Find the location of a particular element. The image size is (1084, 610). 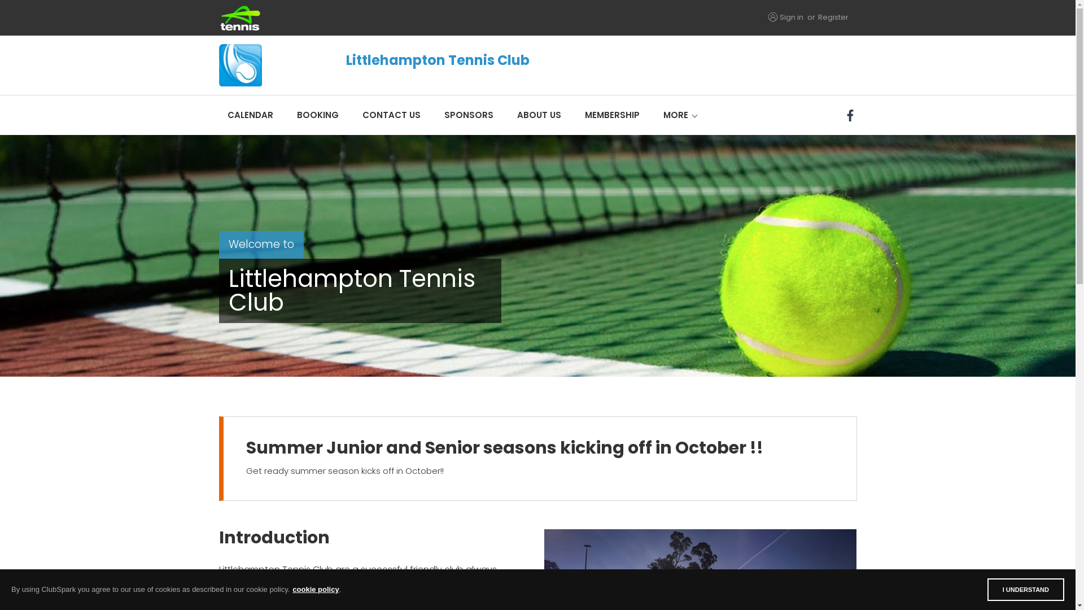

Littlehampton Tennis Club is located at coordinates (443, 66).